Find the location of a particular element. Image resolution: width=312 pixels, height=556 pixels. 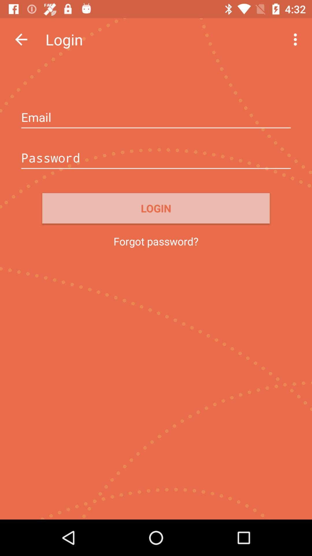

go back is located at coordinates (21, 39).